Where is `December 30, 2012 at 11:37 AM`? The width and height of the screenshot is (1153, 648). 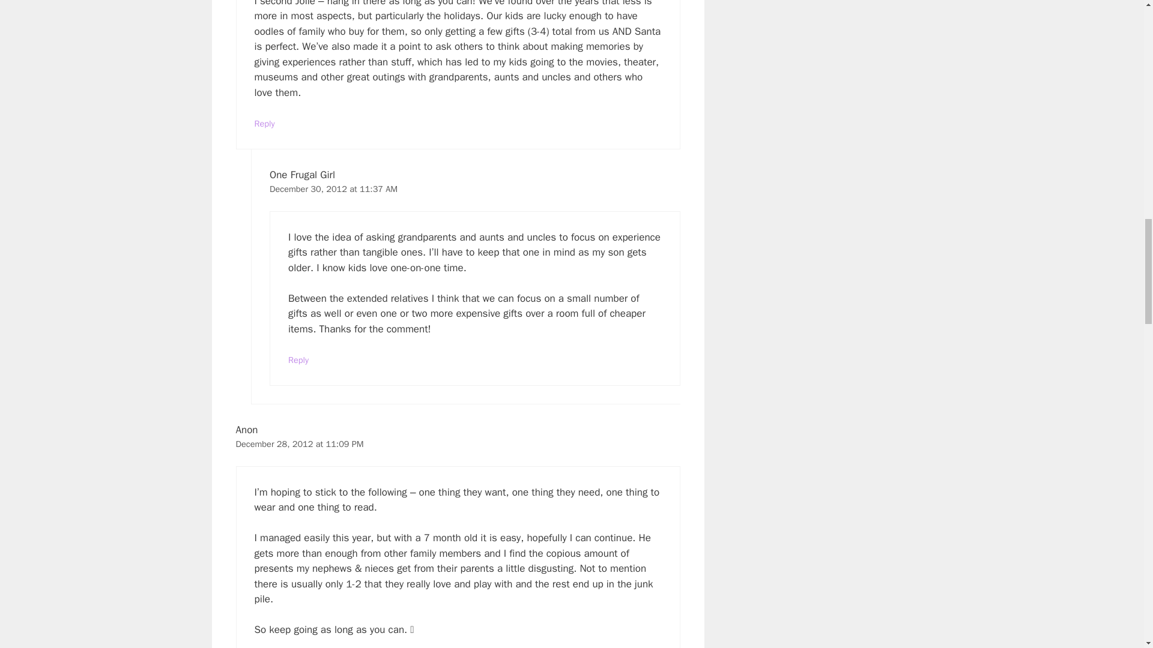 December 30, 2012 at 11:37 AM is located at coordinates (334, 188).